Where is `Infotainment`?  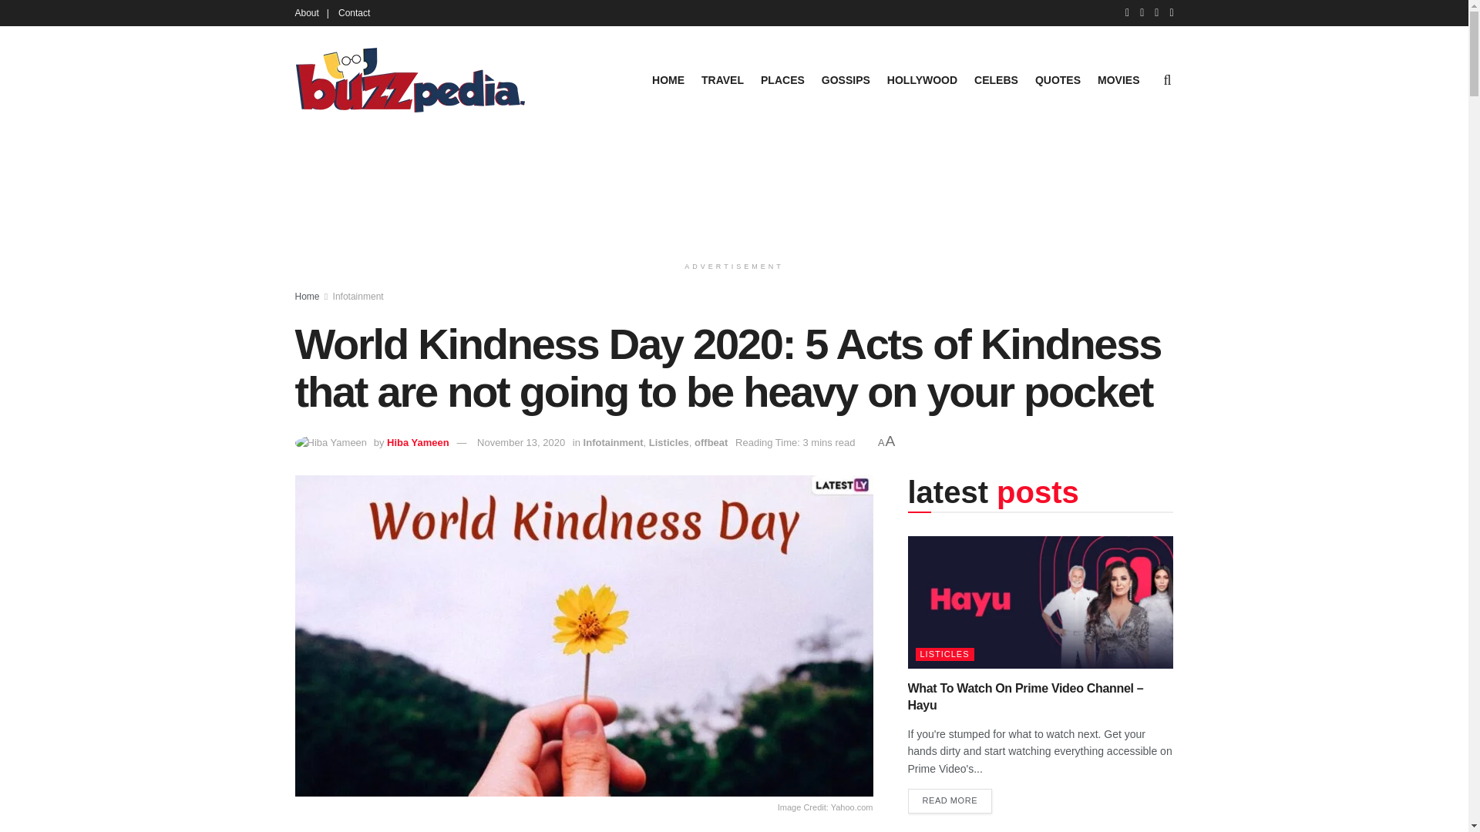 Infotainment is located at coordinates (358, 297).